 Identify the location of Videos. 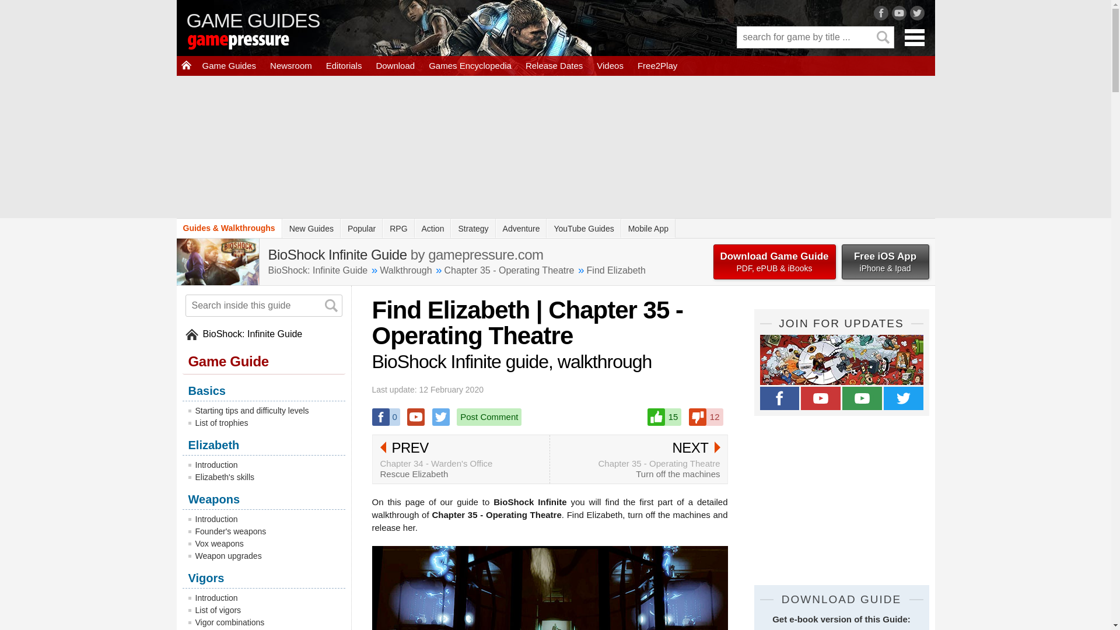
(610, 65).